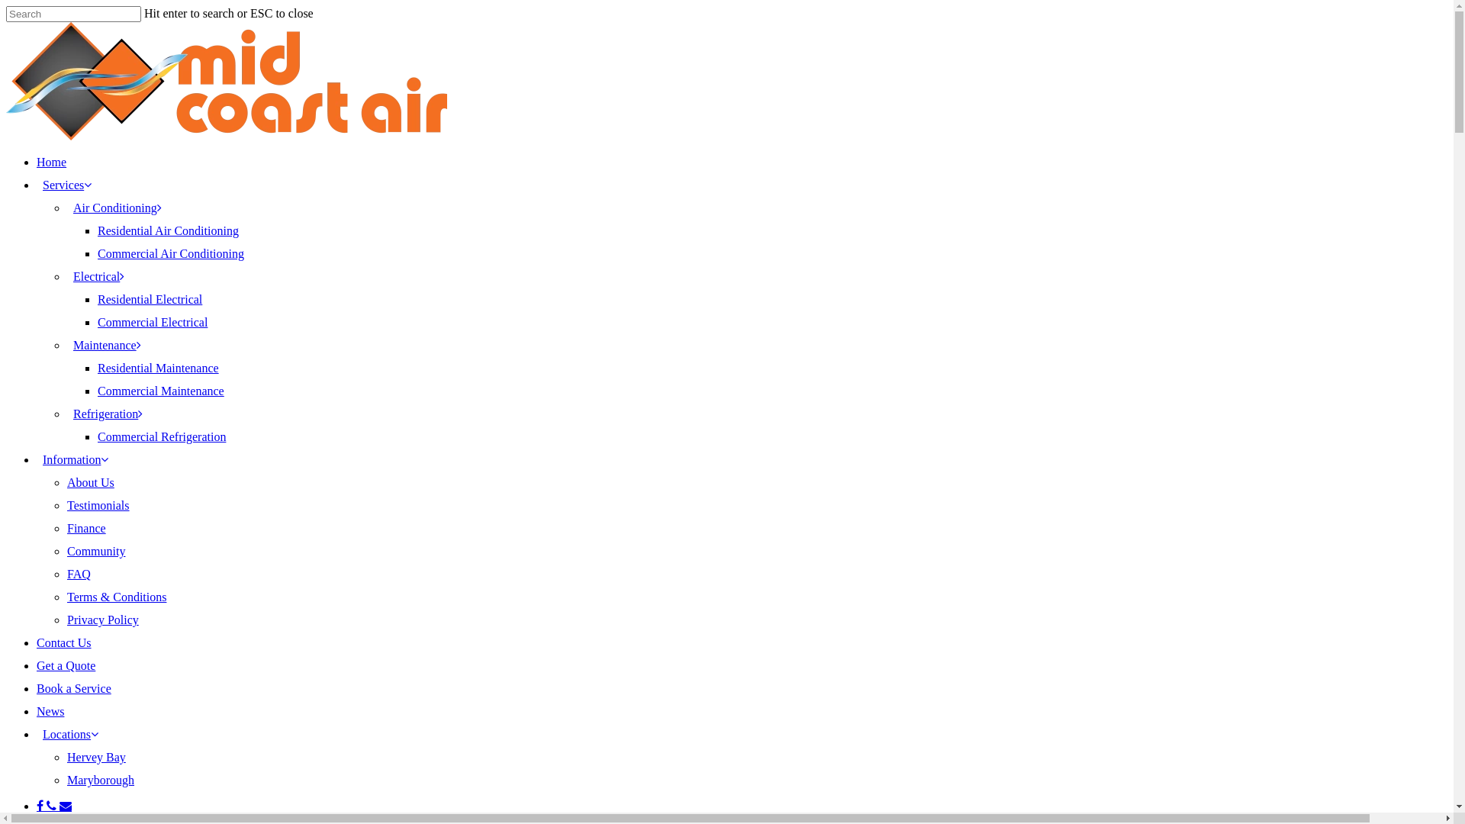 The height and width of the screenshot is (824, 1465). Describe the element at coordinates (64, 642) in the screenshot. I see `Contact Us` at that location.